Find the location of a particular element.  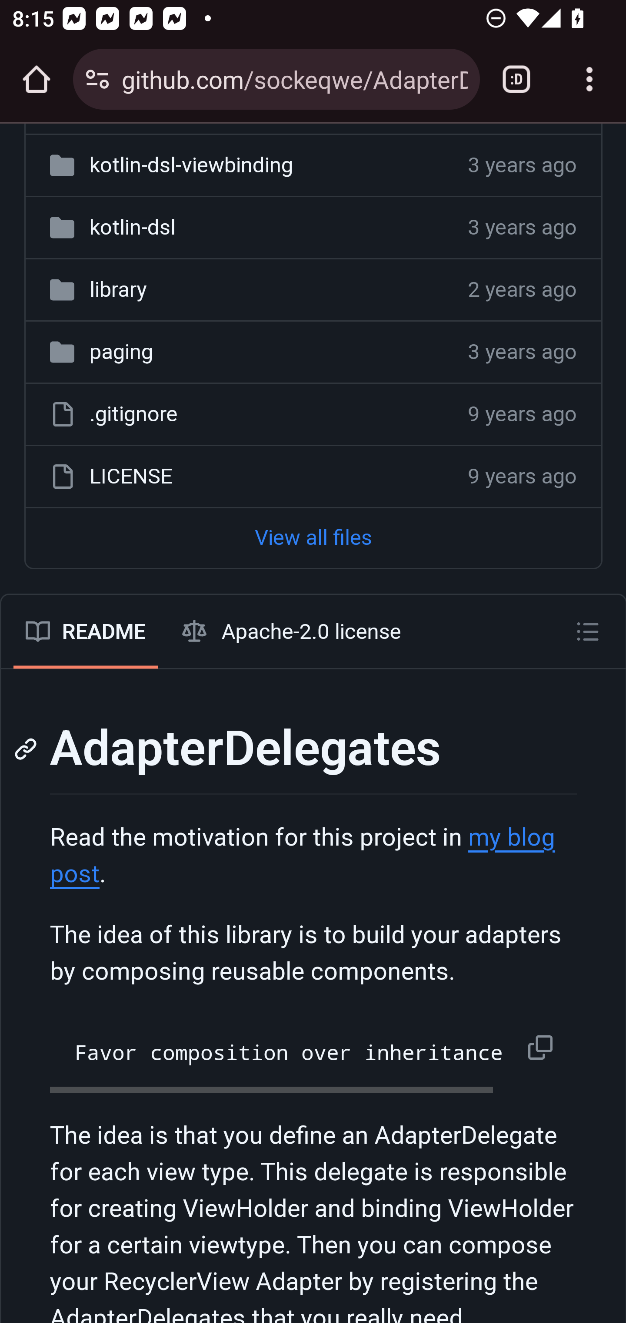

LICENSE, (File) LICENSE is located at coordinates (130, 477).